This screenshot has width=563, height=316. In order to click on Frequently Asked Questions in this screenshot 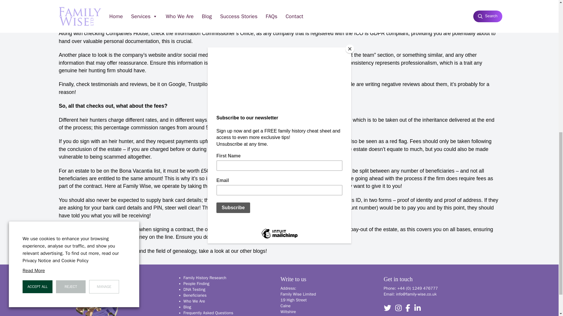, I will do `click(208, 312)`.